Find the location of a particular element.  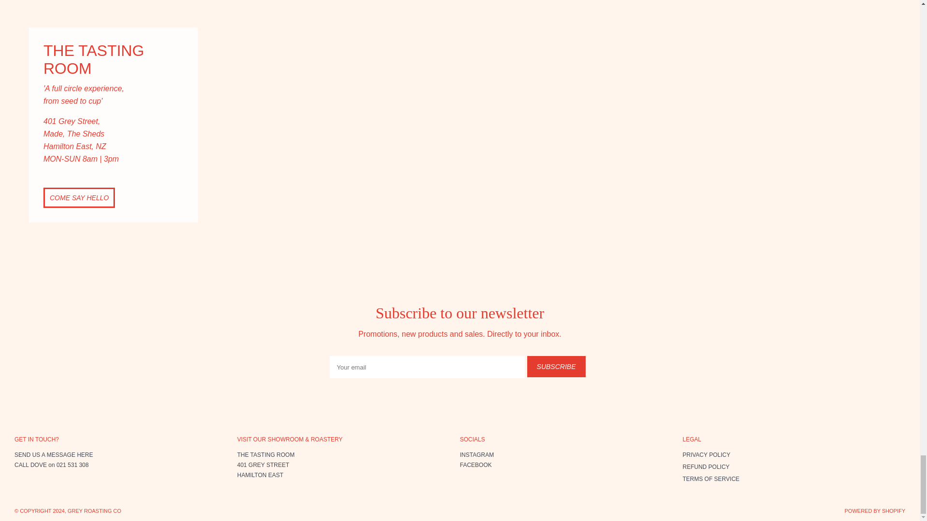

LOCATION is located at coordinates (263, 465).